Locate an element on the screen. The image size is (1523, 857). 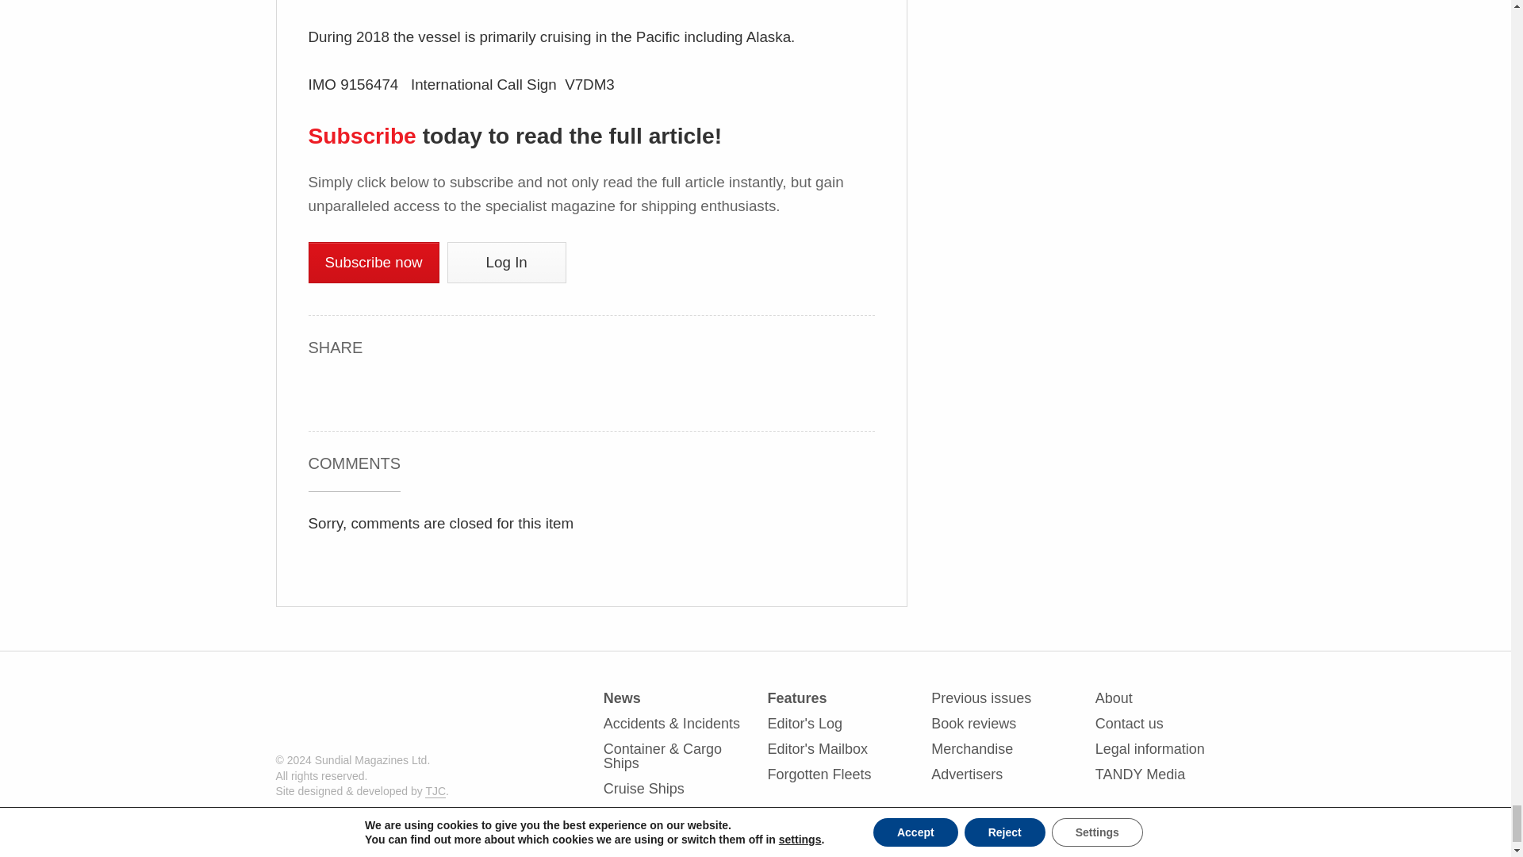
LinkedIn is located at coordinates (360, 389).